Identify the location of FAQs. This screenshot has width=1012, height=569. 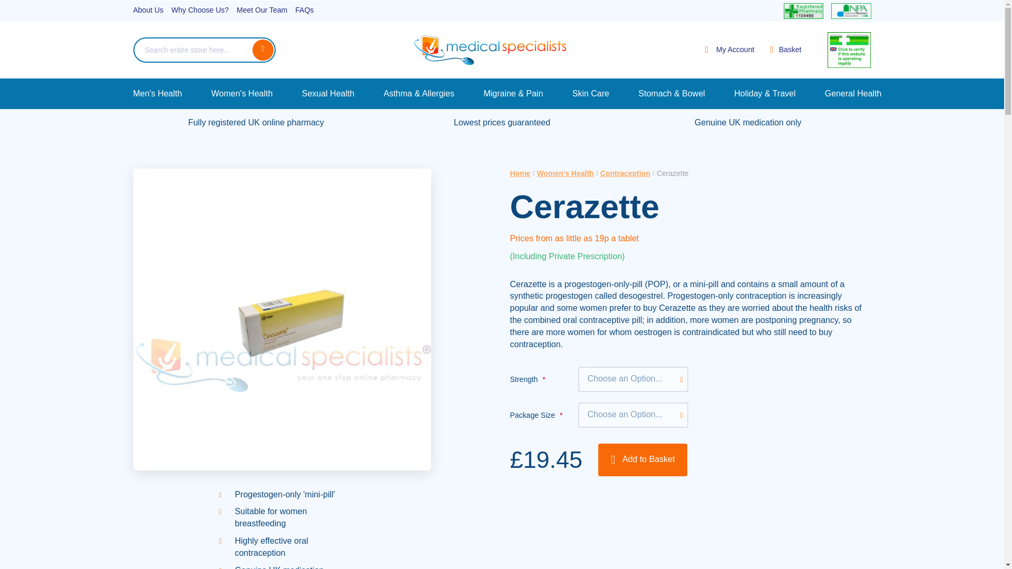
(305, 11).